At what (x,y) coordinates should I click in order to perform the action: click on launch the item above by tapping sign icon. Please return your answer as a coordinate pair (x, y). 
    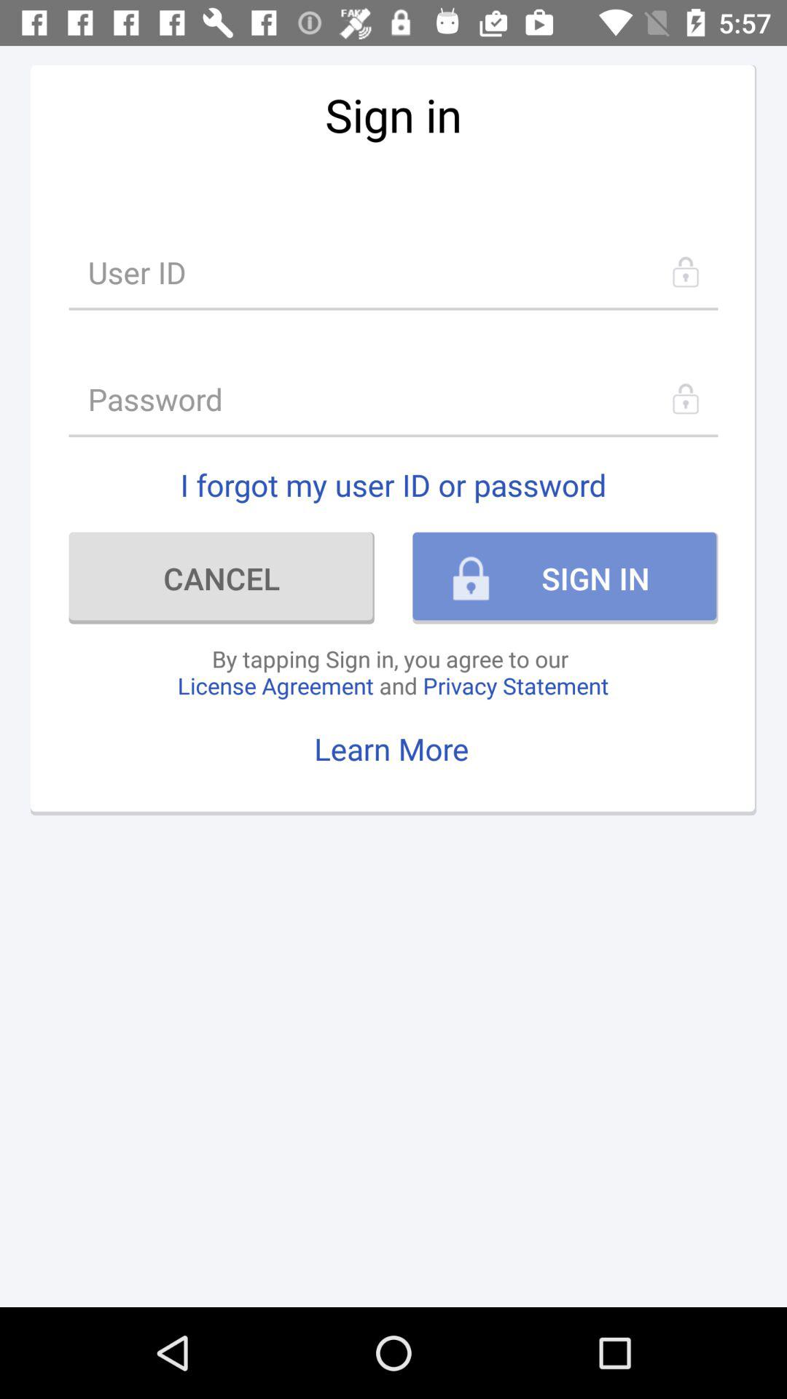
    Looking at the image, I should click on (222, 578).